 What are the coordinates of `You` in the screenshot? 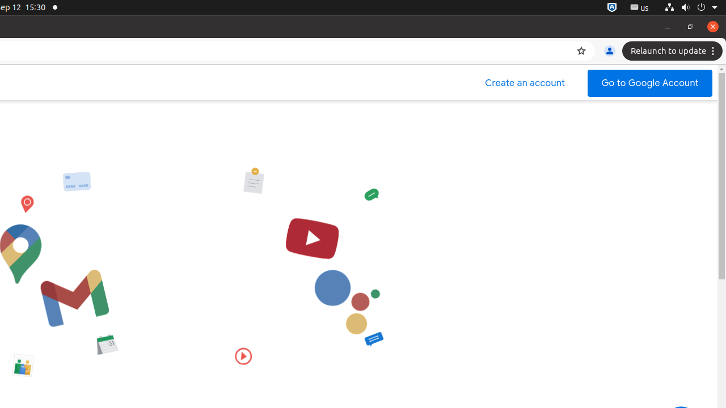 It's located at (610, 51).